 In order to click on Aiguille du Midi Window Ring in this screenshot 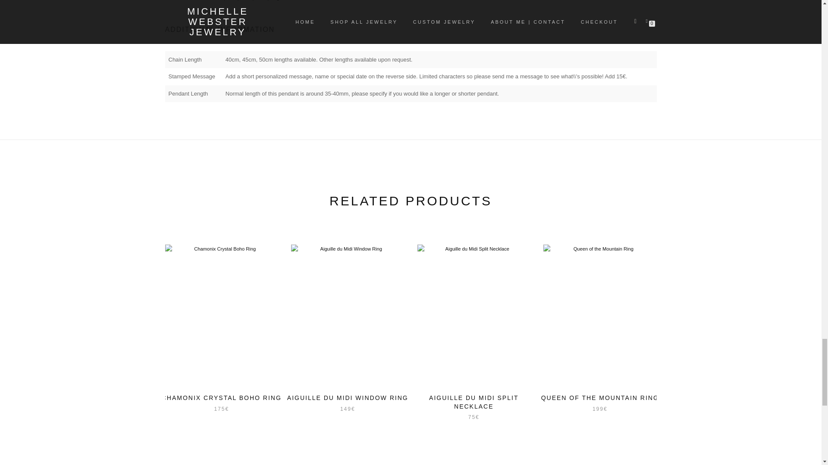, I will do `click(348, 315)`.